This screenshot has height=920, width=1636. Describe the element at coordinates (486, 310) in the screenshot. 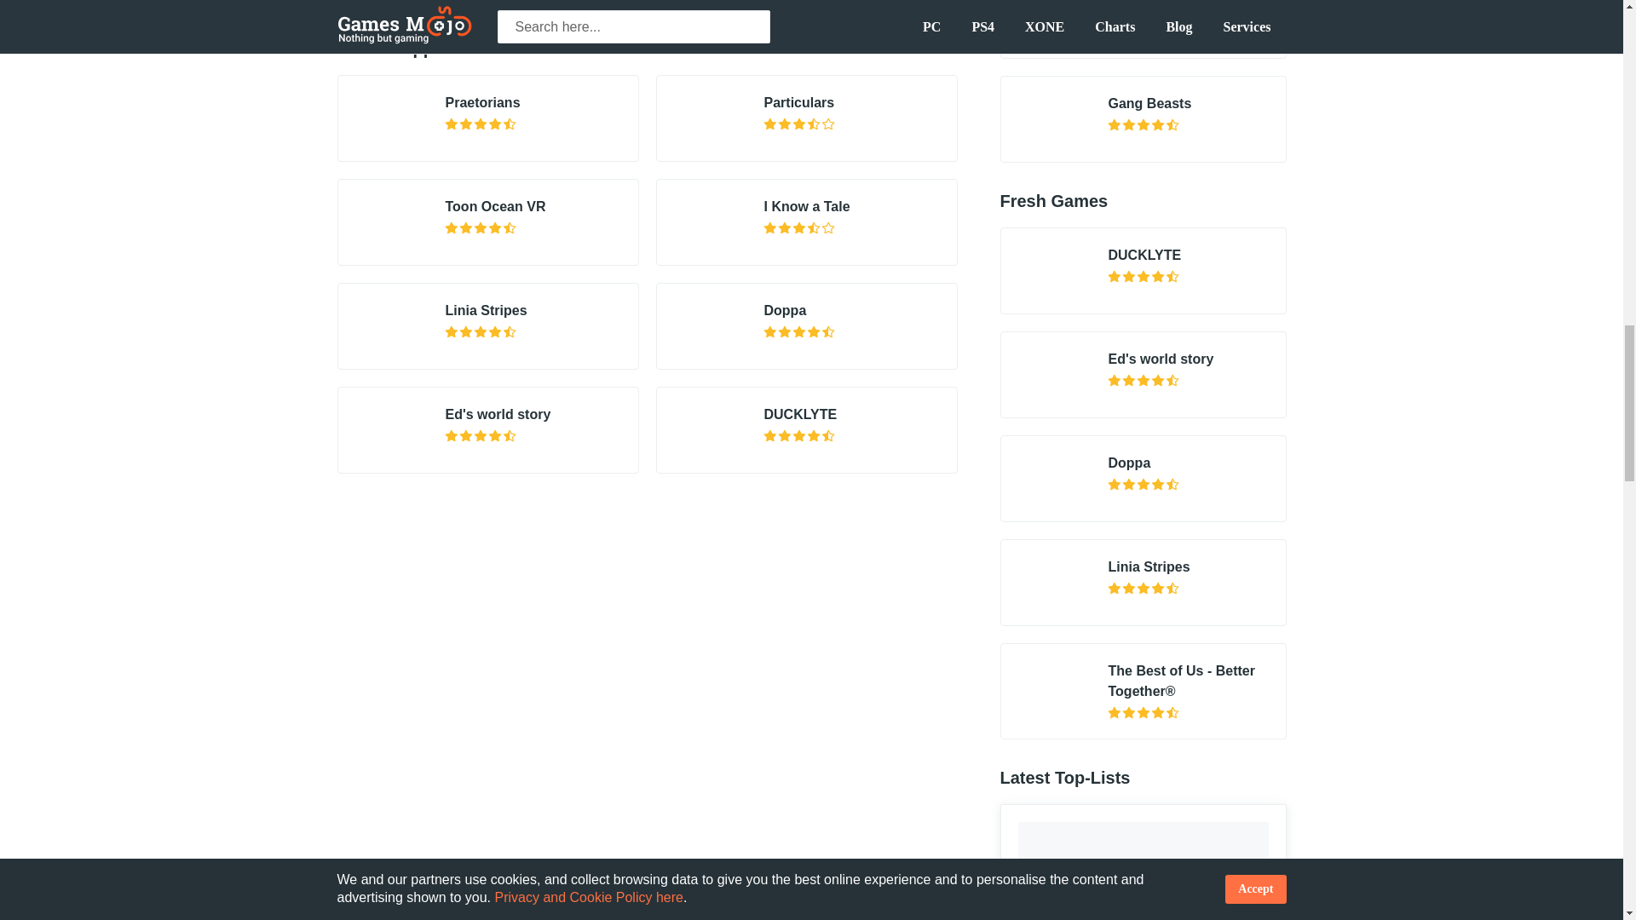

I see `Linia Stripes` at that location.